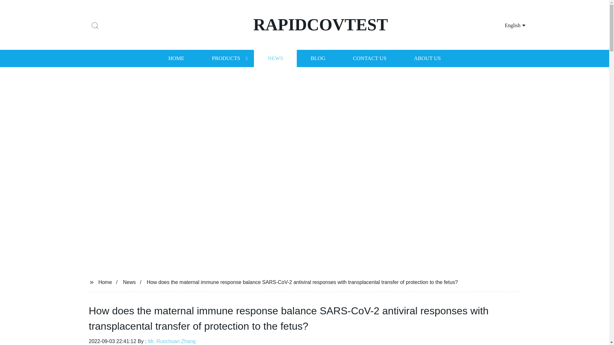  I want to click on Home, so click(105, 282).